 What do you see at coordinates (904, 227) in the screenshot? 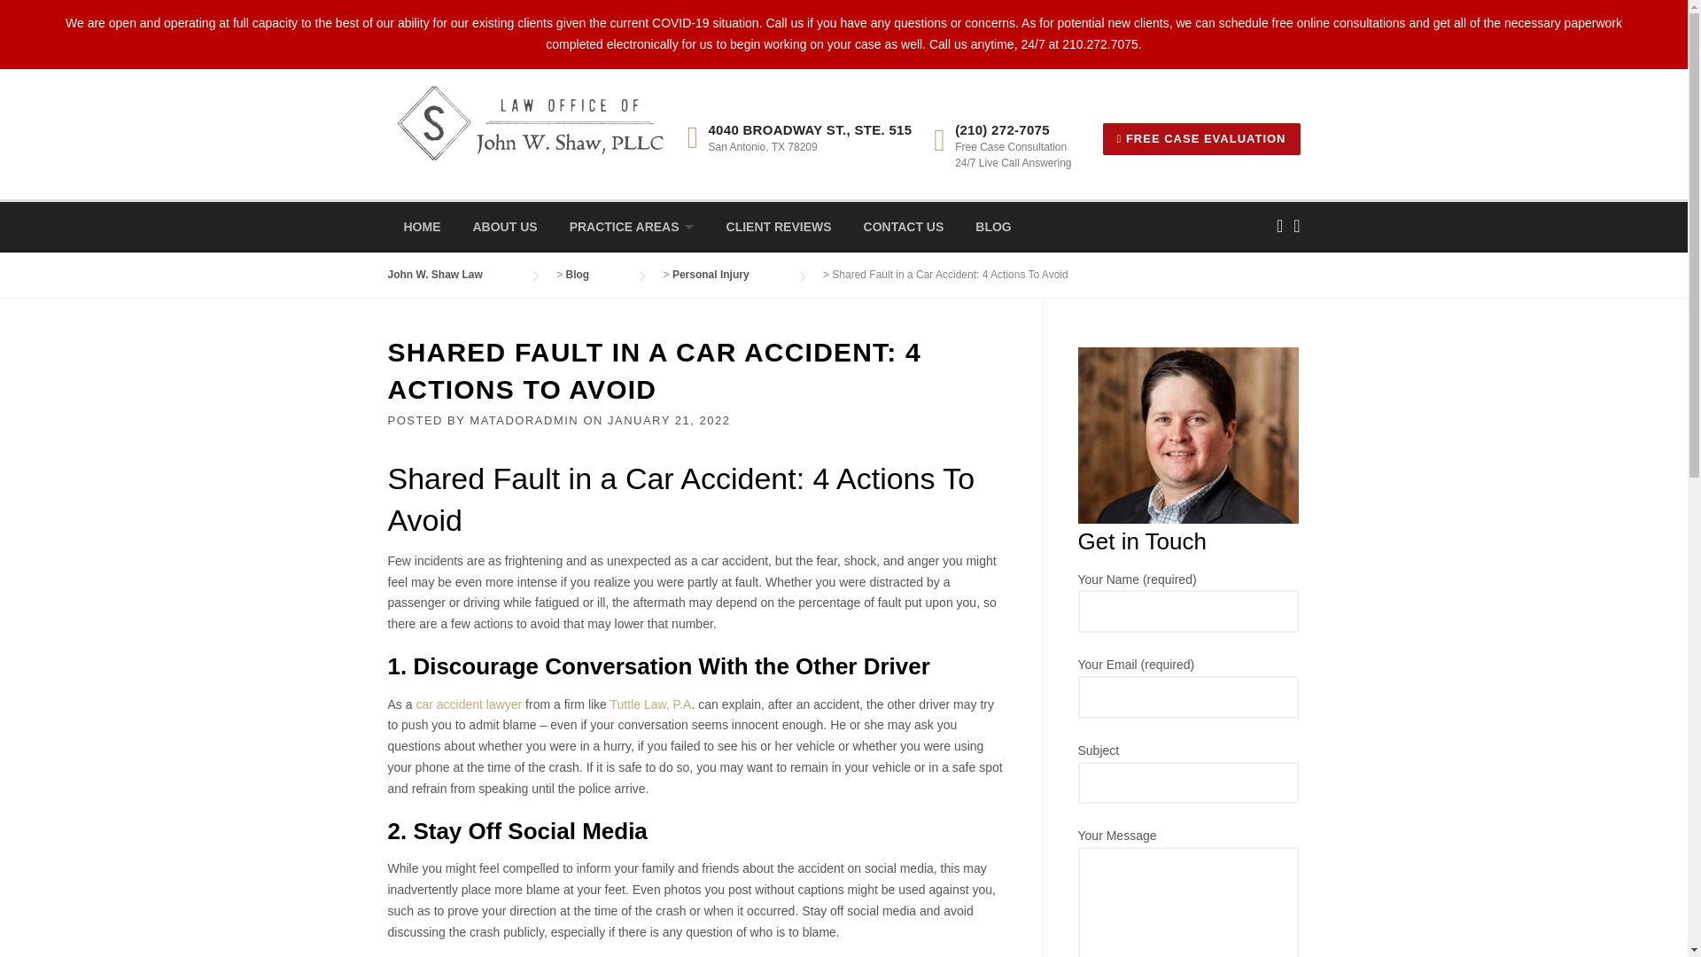
I see `CONTACT US` at bounding box center [904, 227].